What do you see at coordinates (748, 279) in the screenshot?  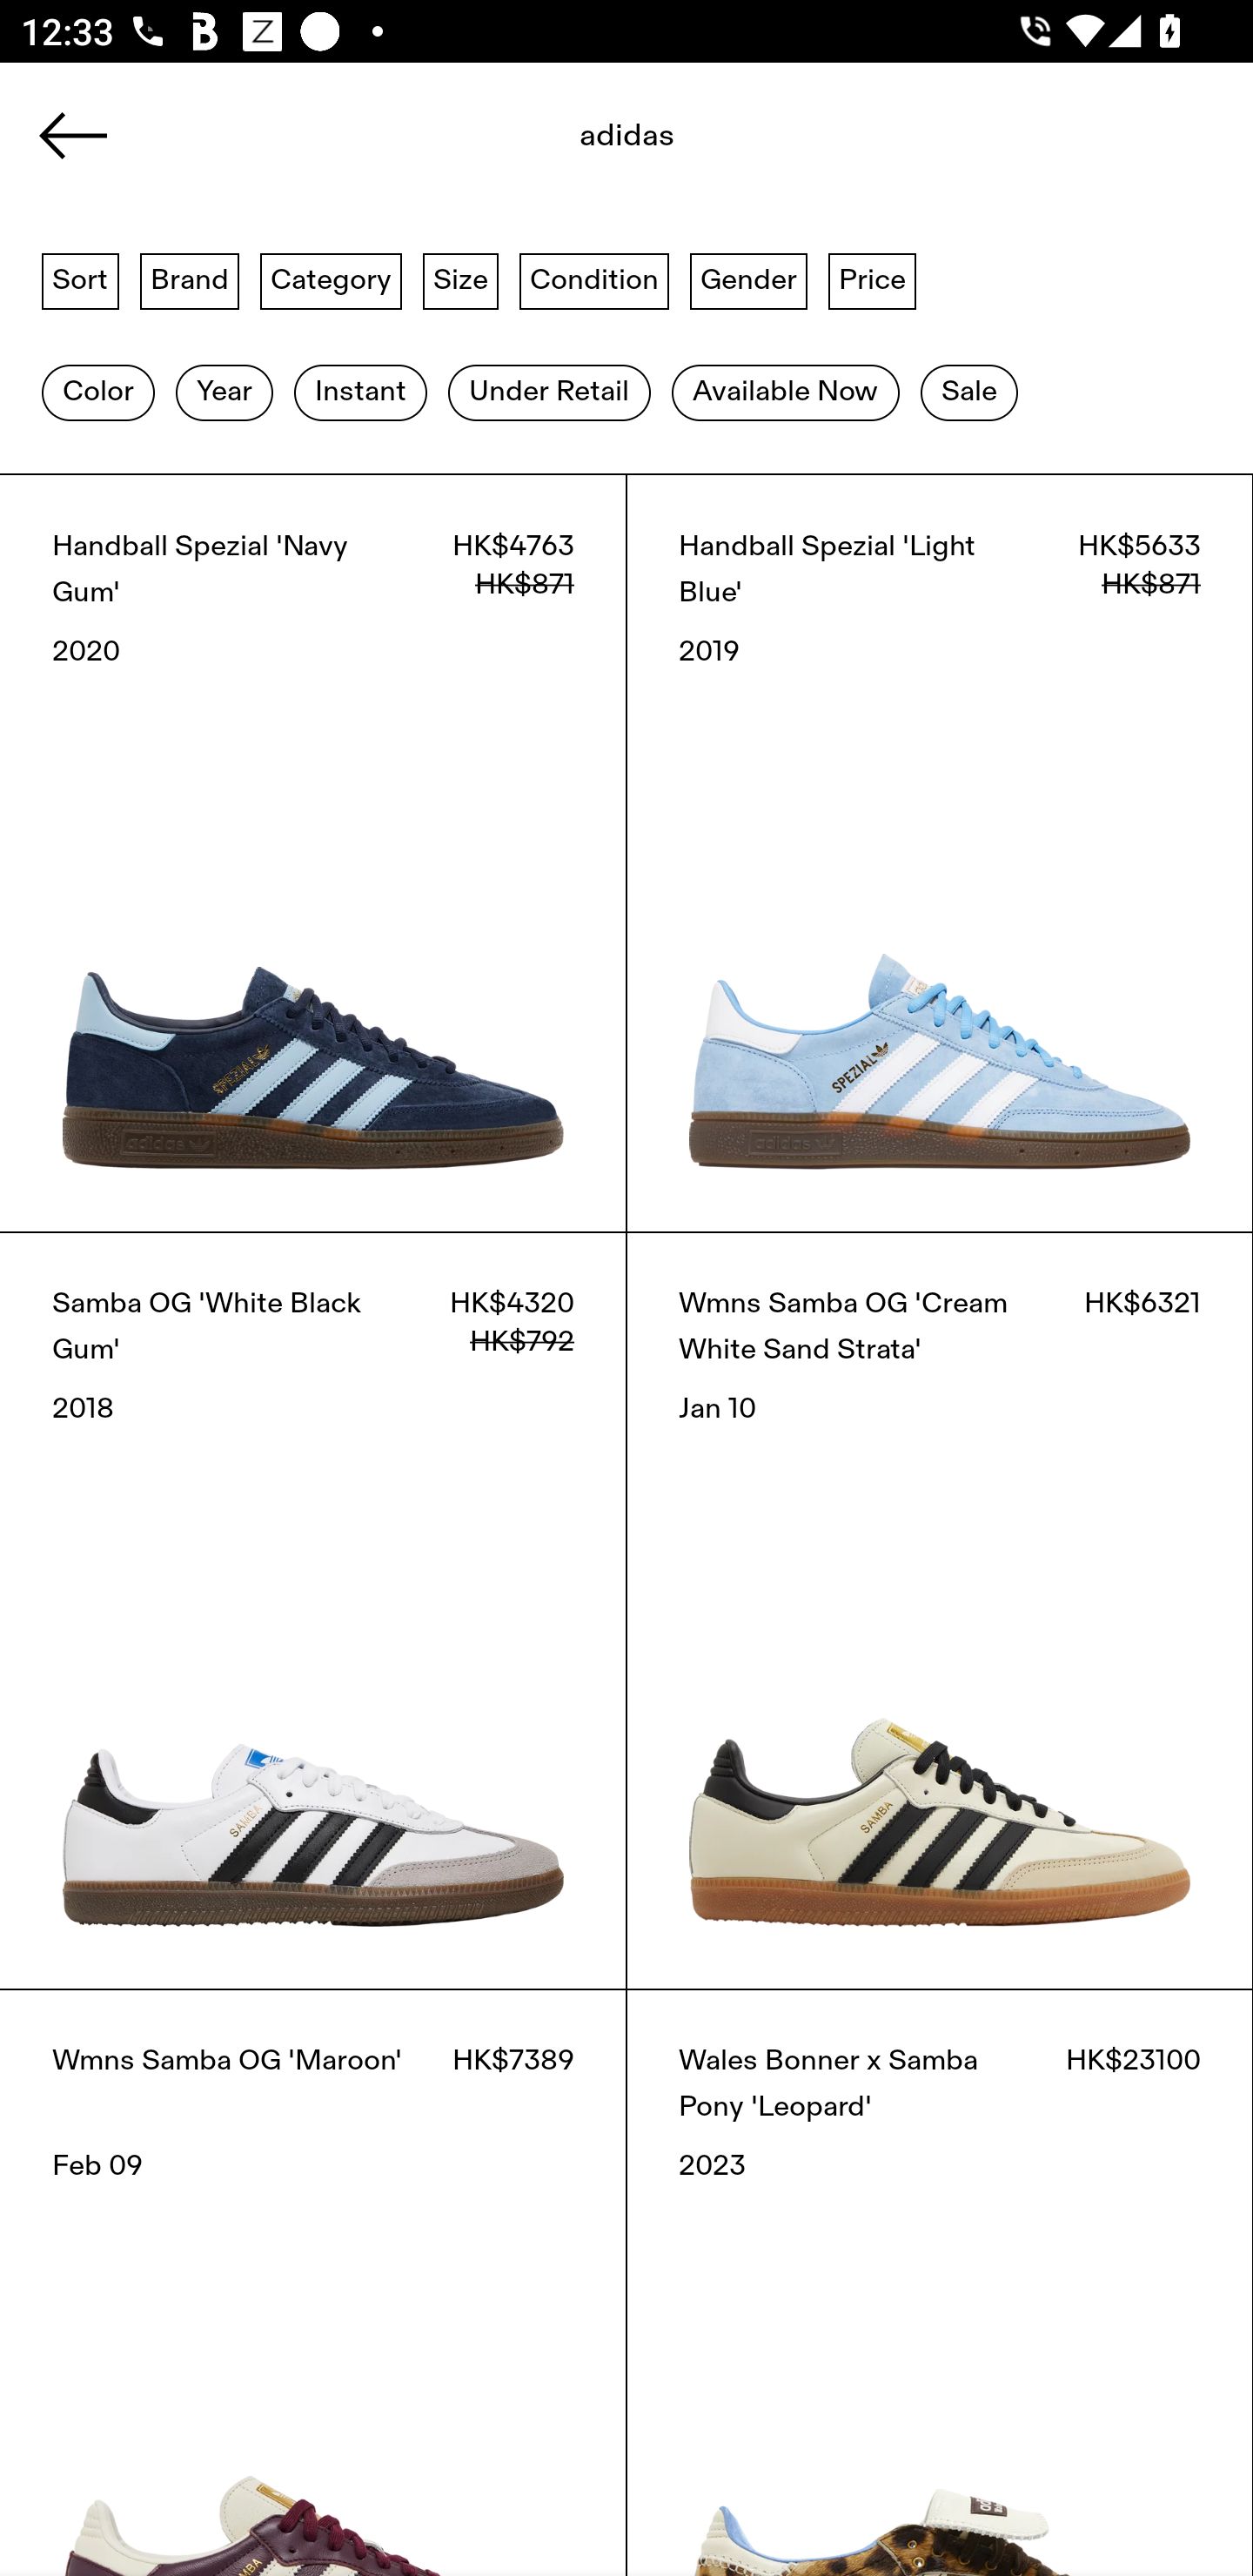 I see `Gender` at bounding box center [748, 279].